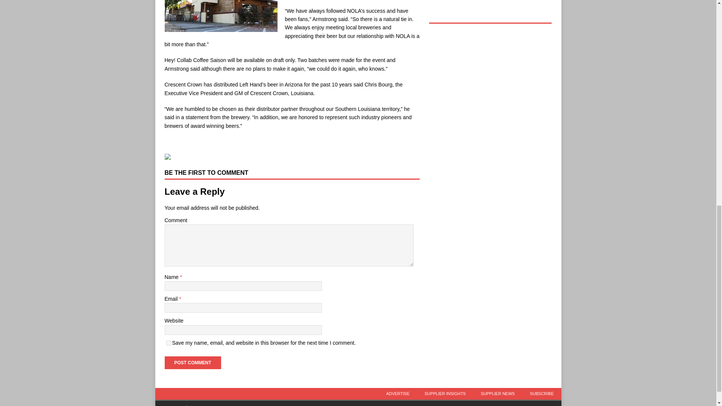 This screenshot has width=722, height=406. What do you see at coordinates (168, 343) in the screenshot?
I see `yes` at bounding box center [168, 343].